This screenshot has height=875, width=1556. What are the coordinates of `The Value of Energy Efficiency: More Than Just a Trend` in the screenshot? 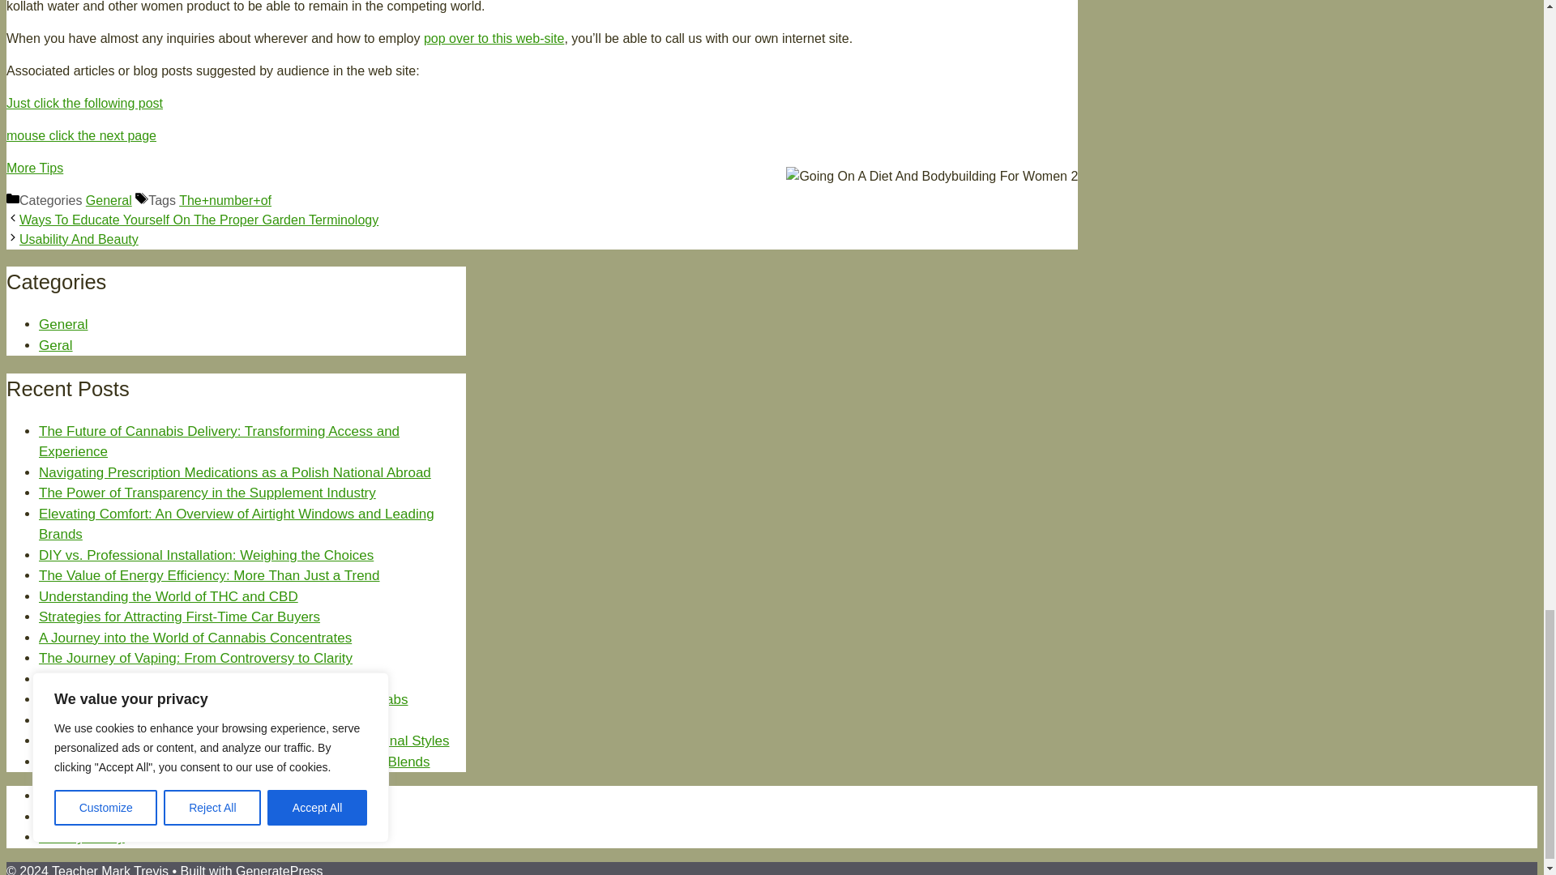 It's located at (209, 575).